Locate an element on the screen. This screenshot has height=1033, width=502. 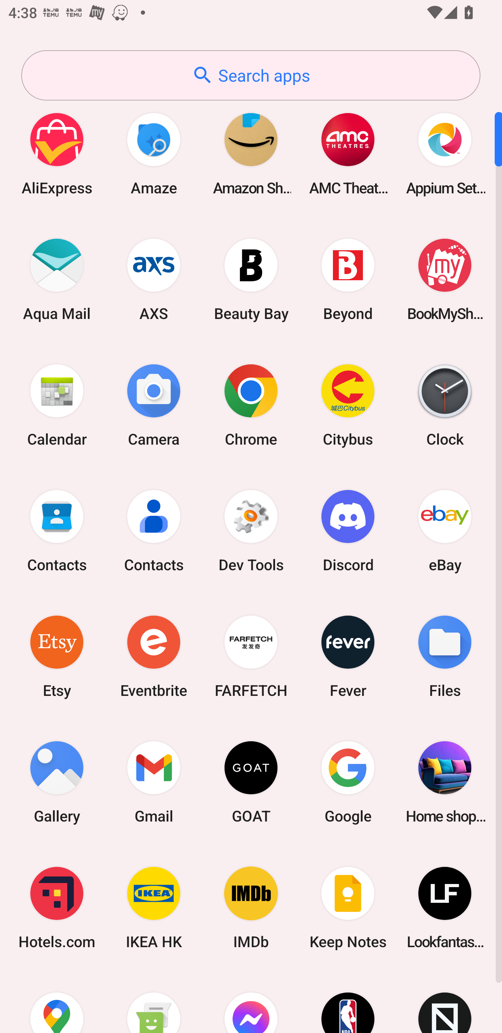
AXS is located at coordinates (154, 279).